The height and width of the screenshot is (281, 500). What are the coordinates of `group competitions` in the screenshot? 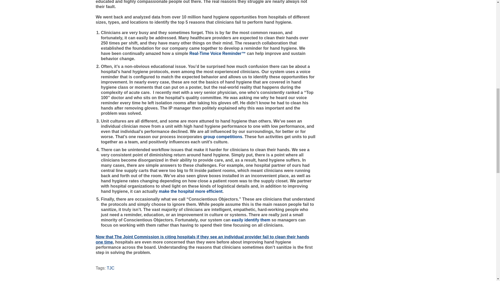 It's located at (223, 137).